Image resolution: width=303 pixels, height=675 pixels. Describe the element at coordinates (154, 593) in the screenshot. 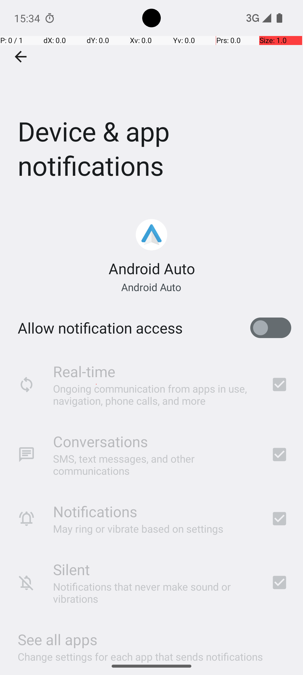

I see `Notifications that never make sound or vibrations` at that location.